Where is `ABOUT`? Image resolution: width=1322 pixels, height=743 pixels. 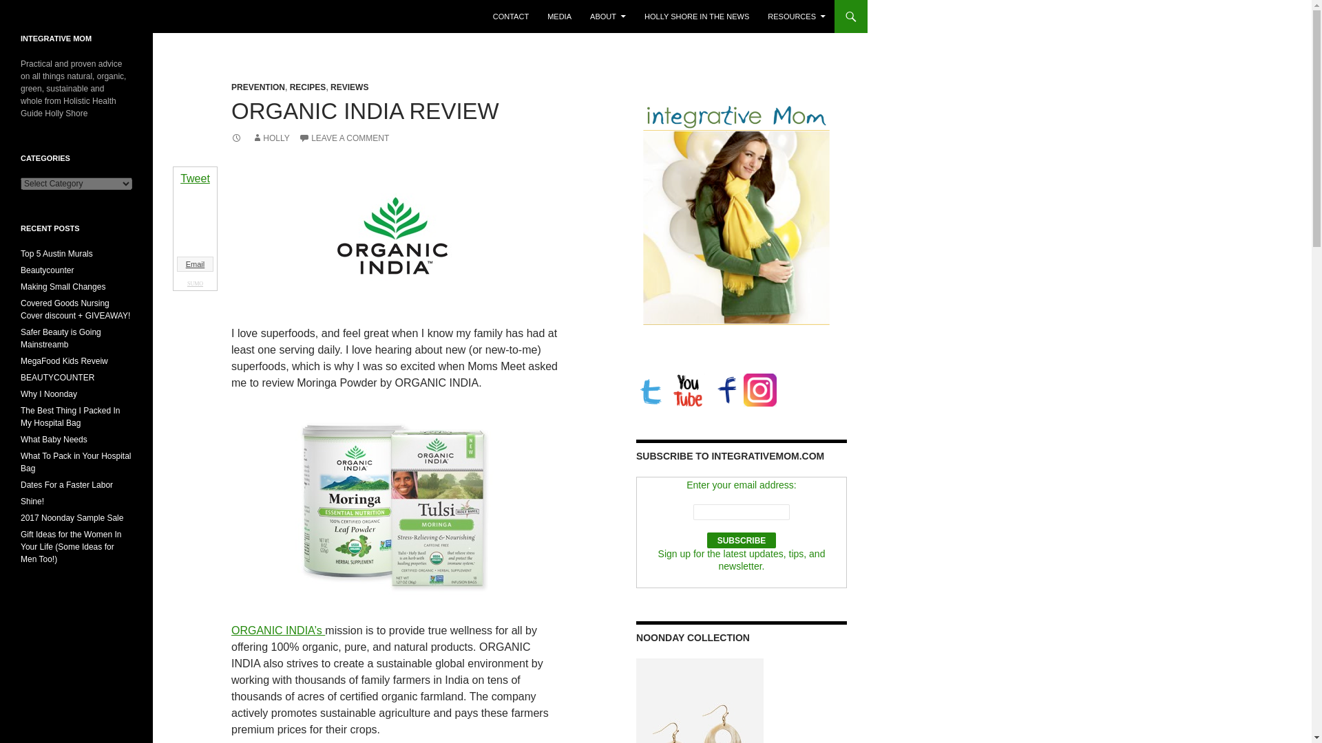
ABOUT is located at coordinates (607, 17).